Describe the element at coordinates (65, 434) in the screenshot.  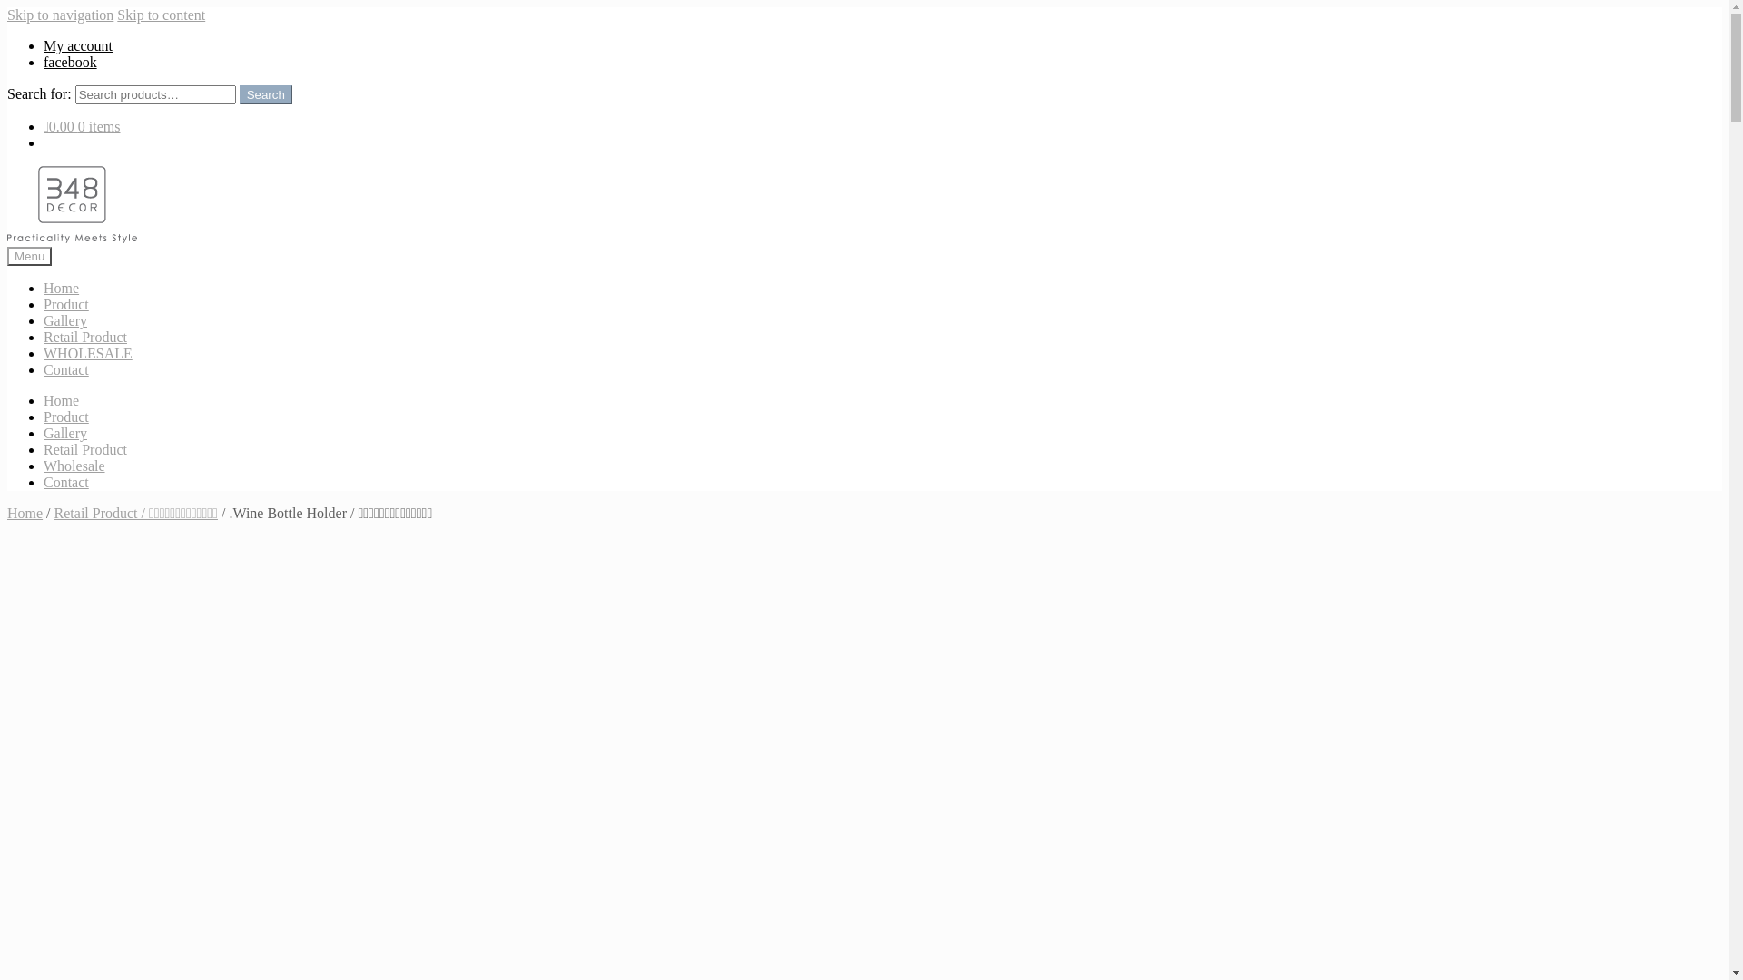
I see `Gallery` at that location.